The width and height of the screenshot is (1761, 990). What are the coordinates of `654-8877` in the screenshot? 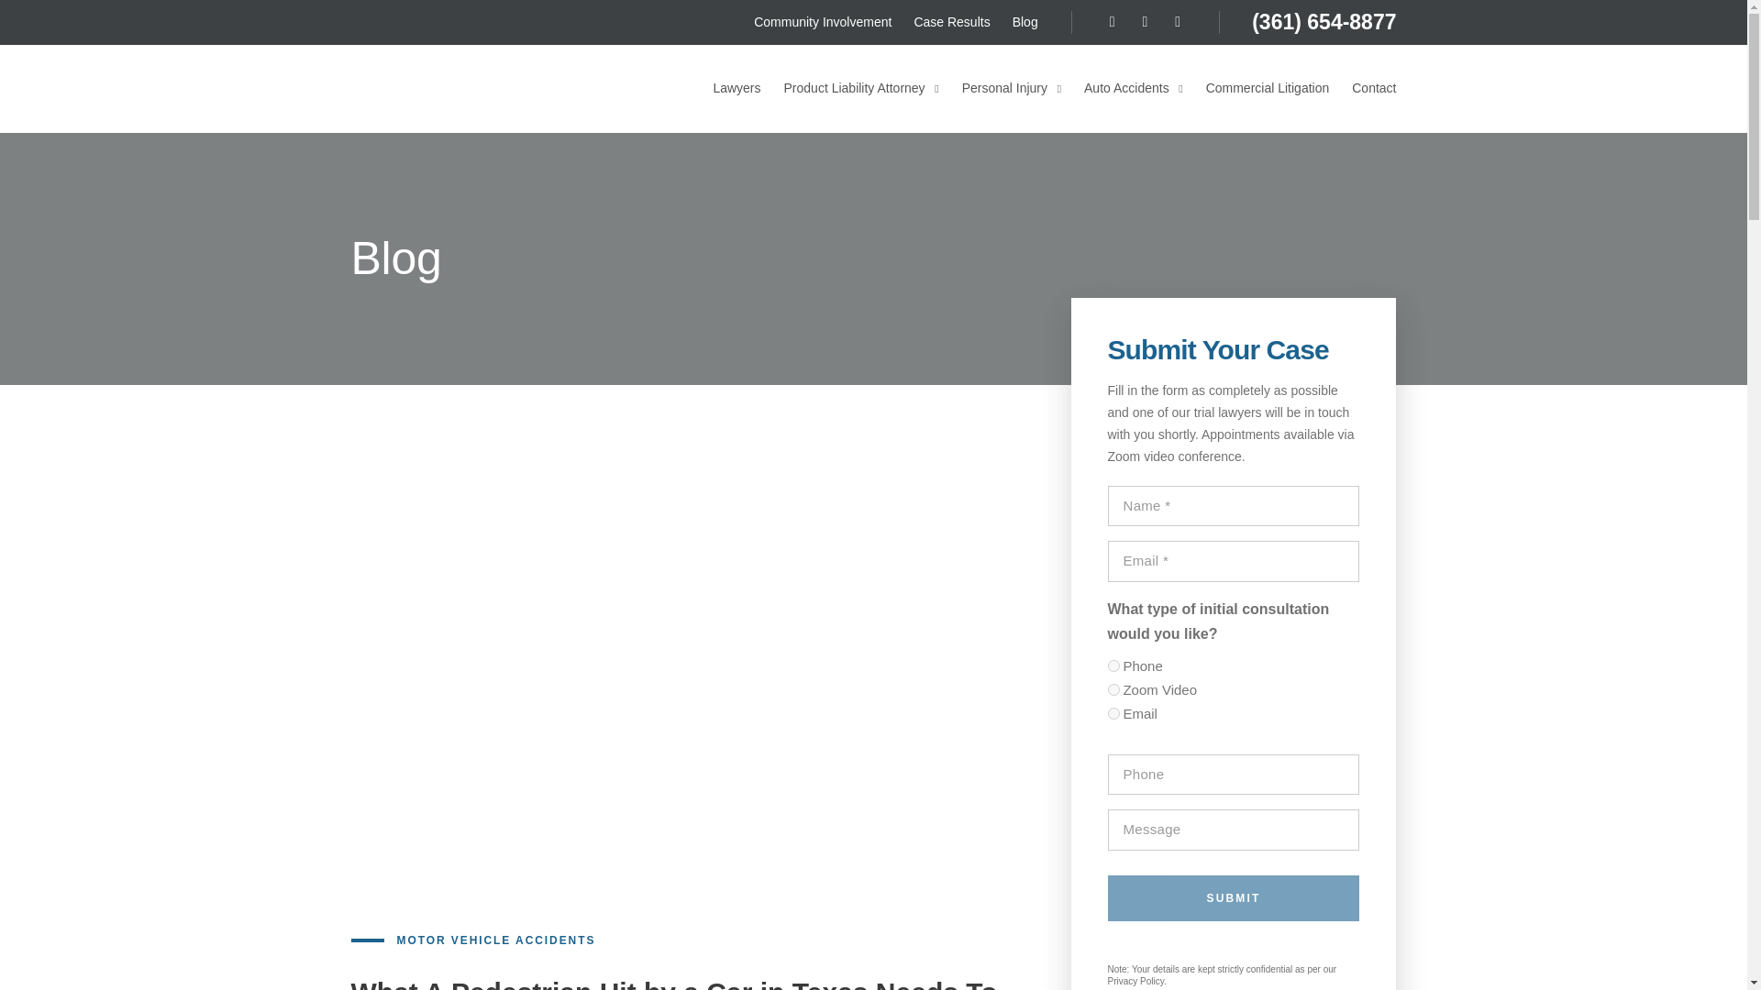 It's located at (1348, 21).